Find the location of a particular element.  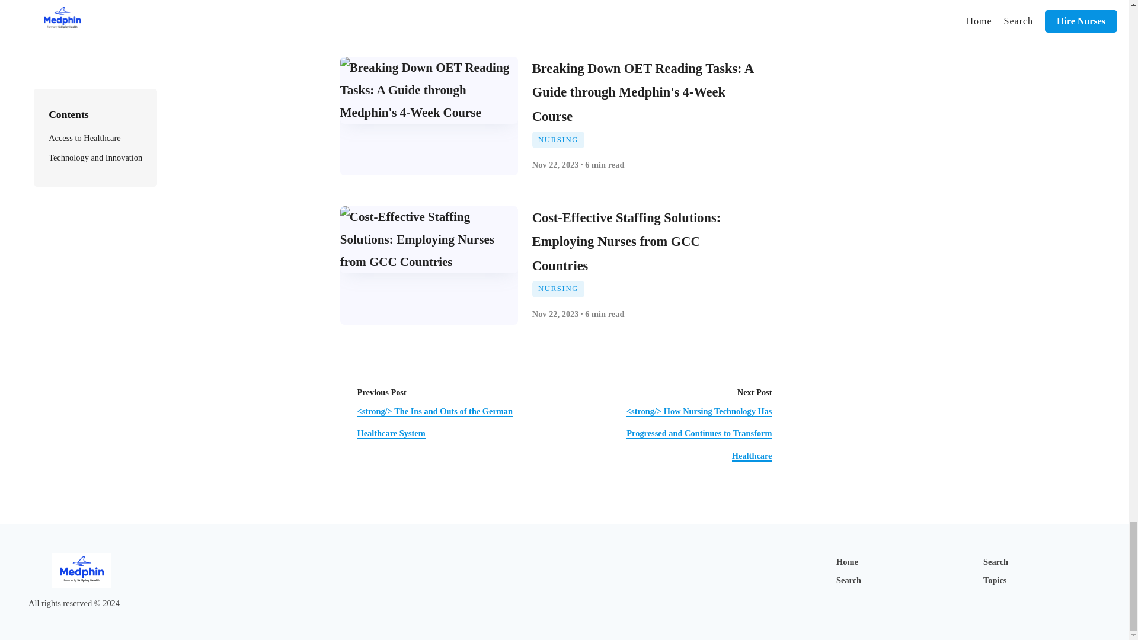

Topics is located at coordinates (995, 580).